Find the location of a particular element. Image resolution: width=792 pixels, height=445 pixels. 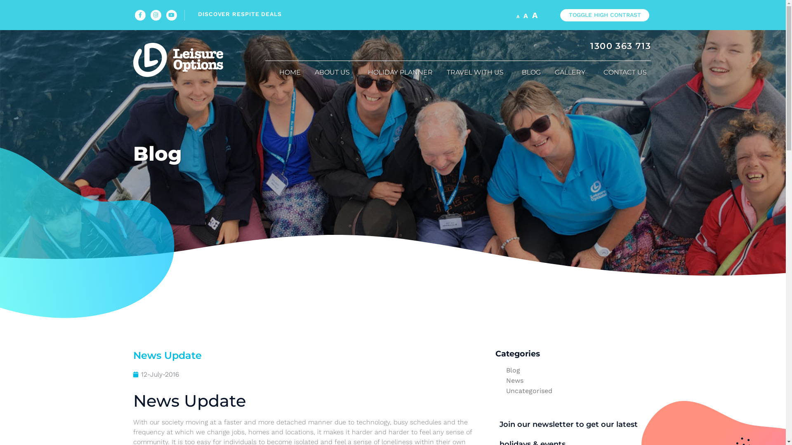

A is located at coordinates (526, 16).